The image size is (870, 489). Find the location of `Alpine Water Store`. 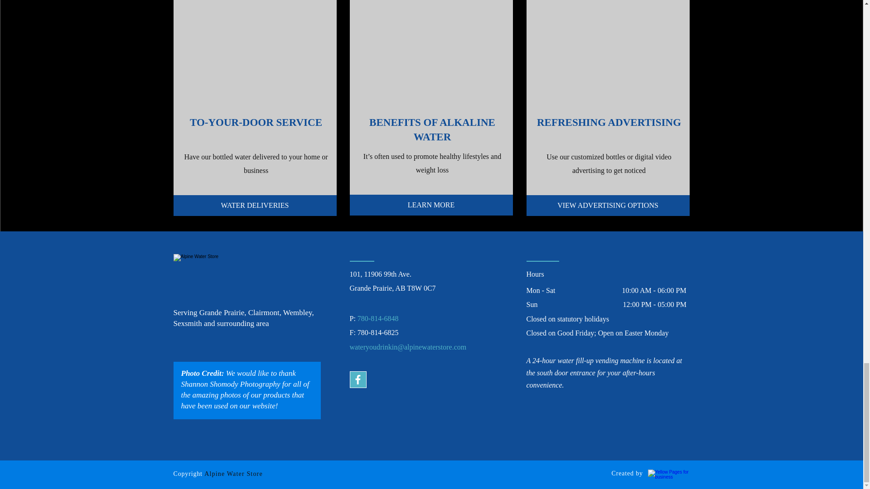

Alpine Water Store is located at coordinates (233, 474).